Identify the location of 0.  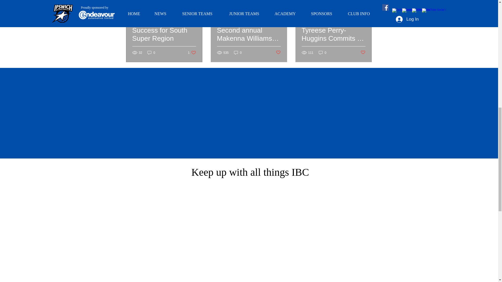
(151, 52).